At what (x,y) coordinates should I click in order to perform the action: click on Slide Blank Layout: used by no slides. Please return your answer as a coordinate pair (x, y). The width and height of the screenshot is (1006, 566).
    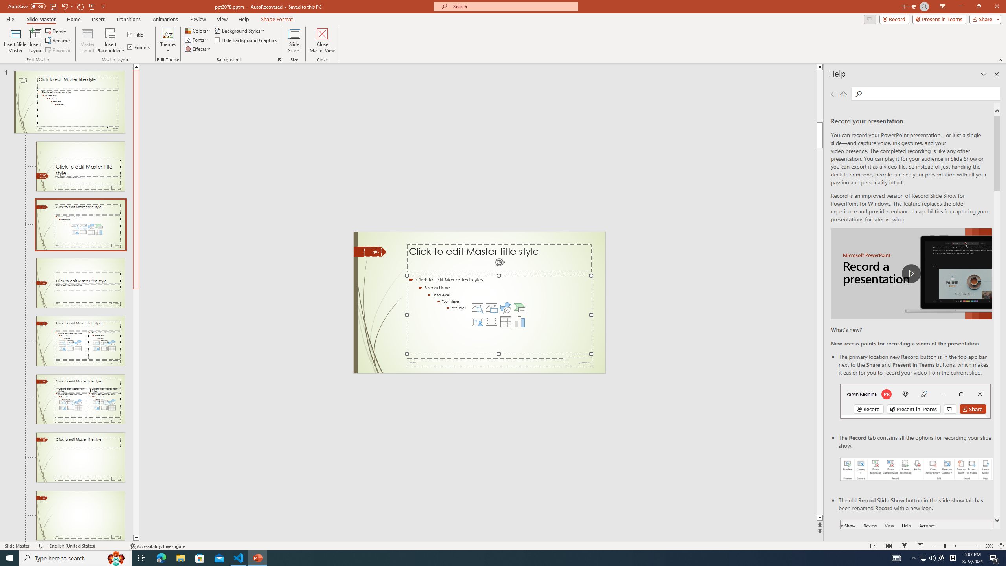
    Looking at the image, I should click on (80, 516).